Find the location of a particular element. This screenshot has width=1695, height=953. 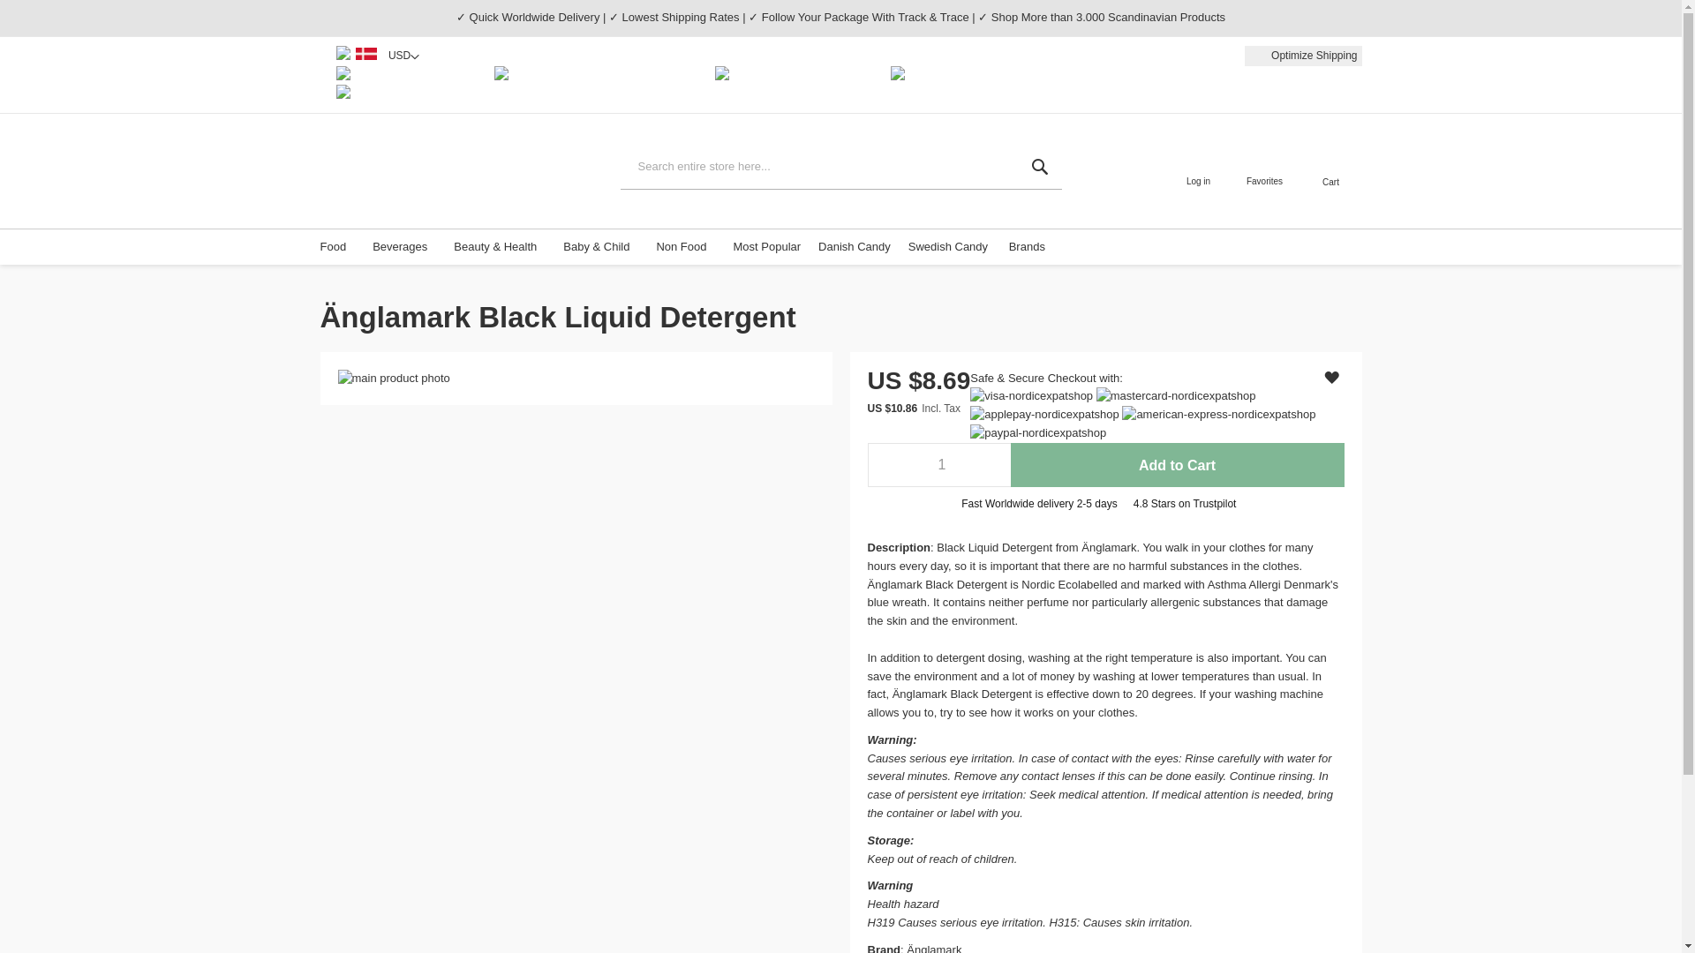

Add to Cart is located at coordinates (1177, 464).